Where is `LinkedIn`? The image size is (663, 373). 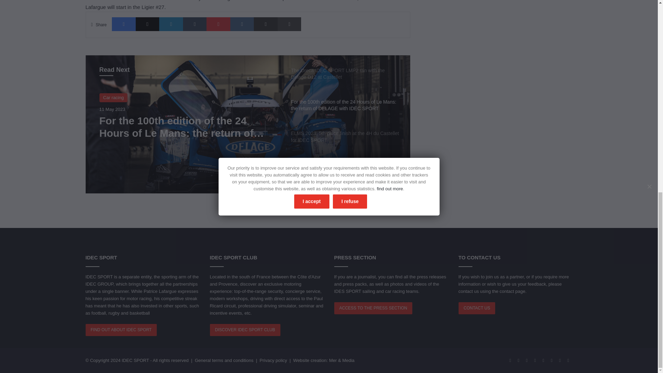 LinkedIn is located at coordinates (171, 24).